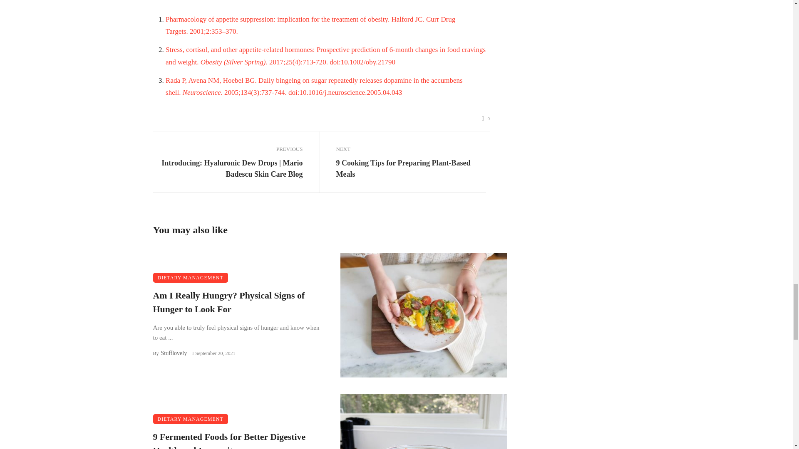 The width and height of the screenshot is (799, 449). Describe the element at coordinates (191, 278) in the screenshot. I see `DIETARY MANAGEMENT` at that location.